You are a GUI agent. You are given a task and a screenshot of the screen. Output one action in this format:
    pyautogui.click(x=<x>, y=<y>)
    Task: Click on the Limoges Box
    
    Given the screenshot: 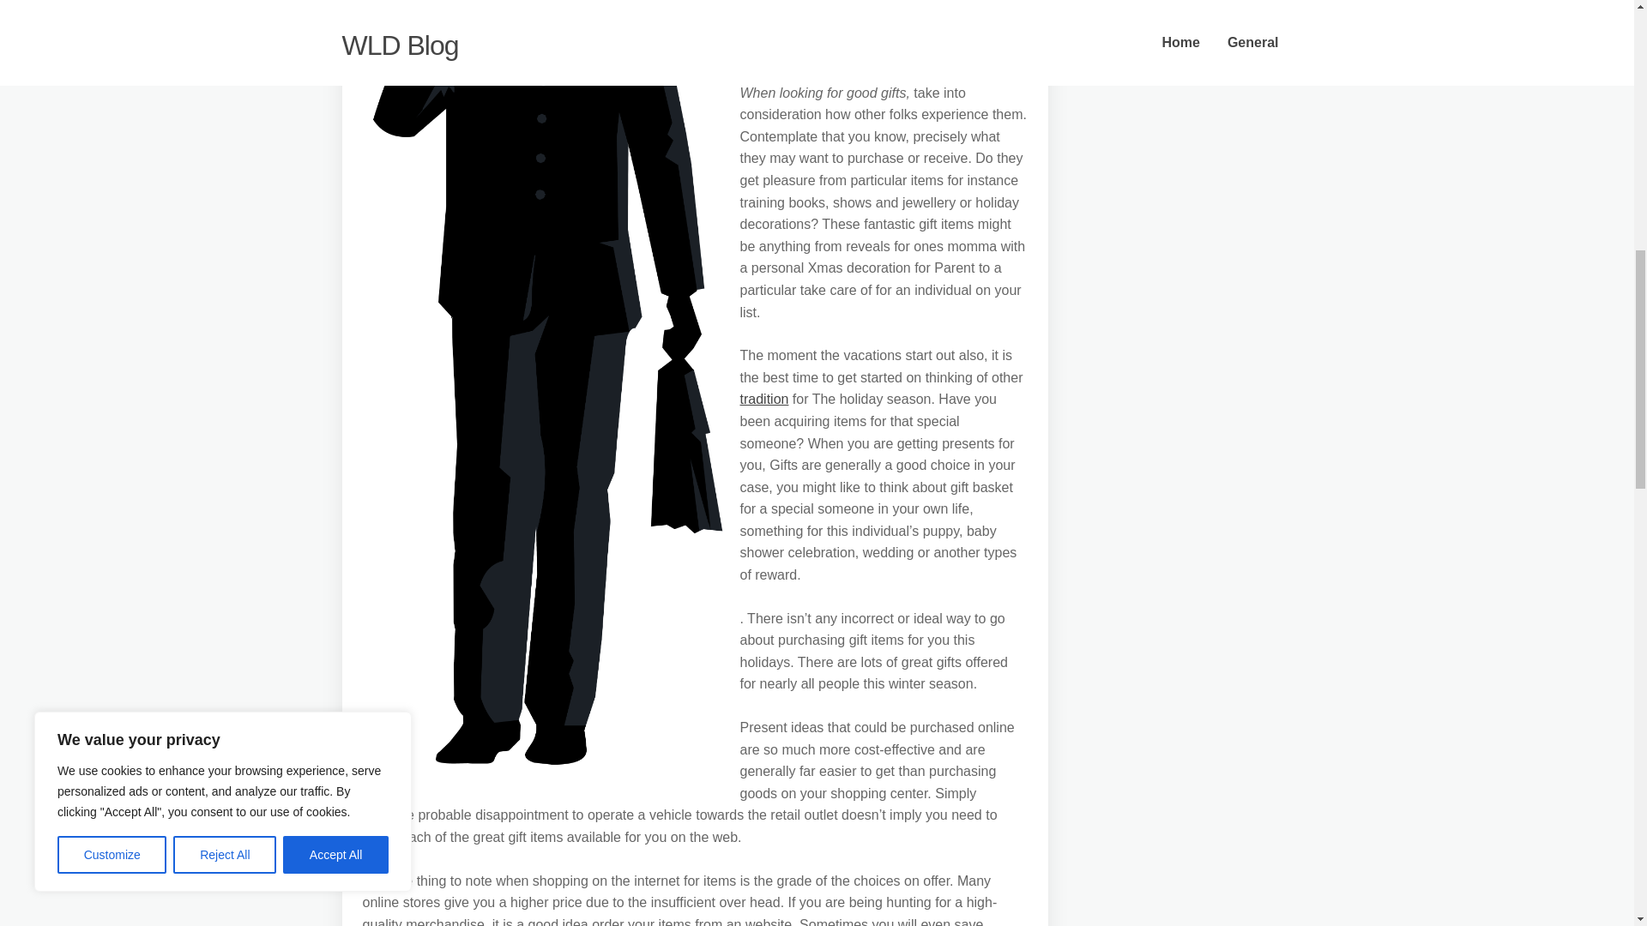 What is the action you would take?
    pyautogui.click(x=944, y=26)
    